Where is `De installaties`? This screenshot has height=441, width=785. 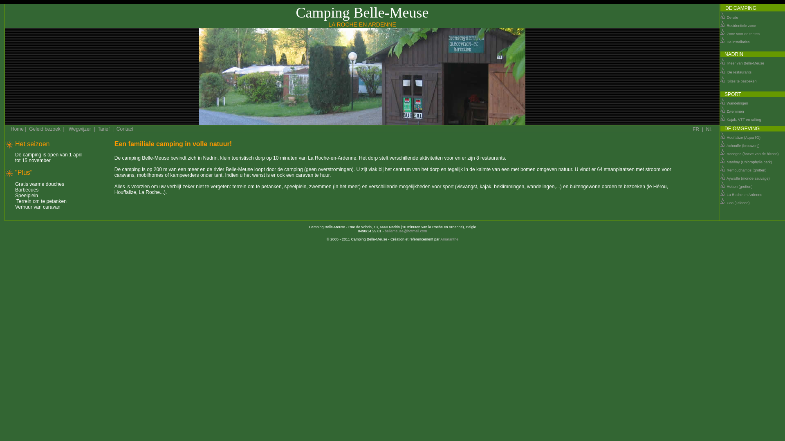
De installaties is located at coordinates (735, 42).